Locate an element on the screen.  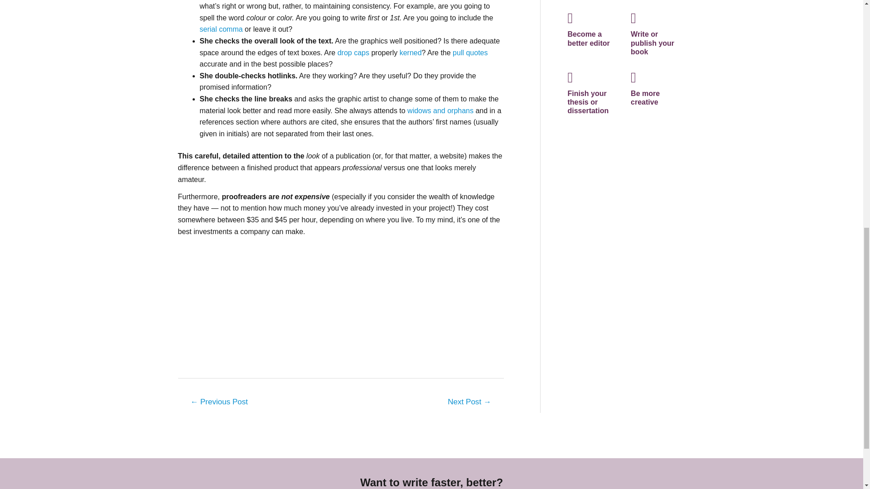
kerned is located at coordinates (411, 53).